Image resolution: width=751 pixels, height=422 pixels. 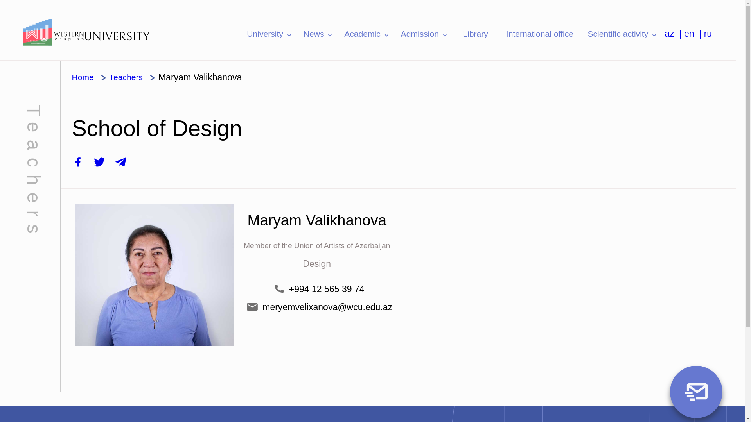 What do you see at coordinates (674, 34) in the screenshot?
I see `az  | ` at bounding box center [674, 34].